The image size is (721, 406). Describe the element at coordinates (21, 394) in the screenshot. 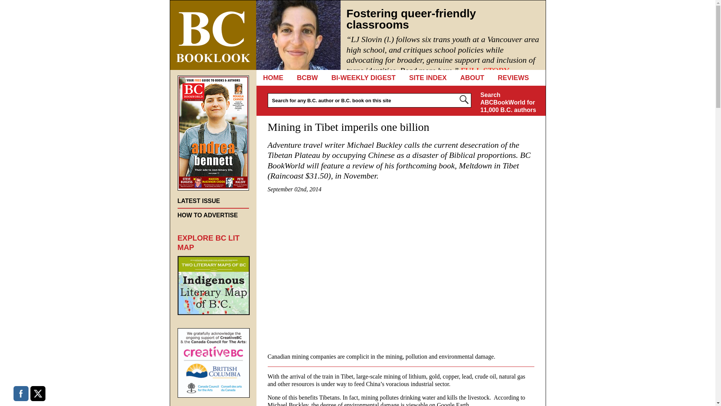

I see `Facebook` at that location.